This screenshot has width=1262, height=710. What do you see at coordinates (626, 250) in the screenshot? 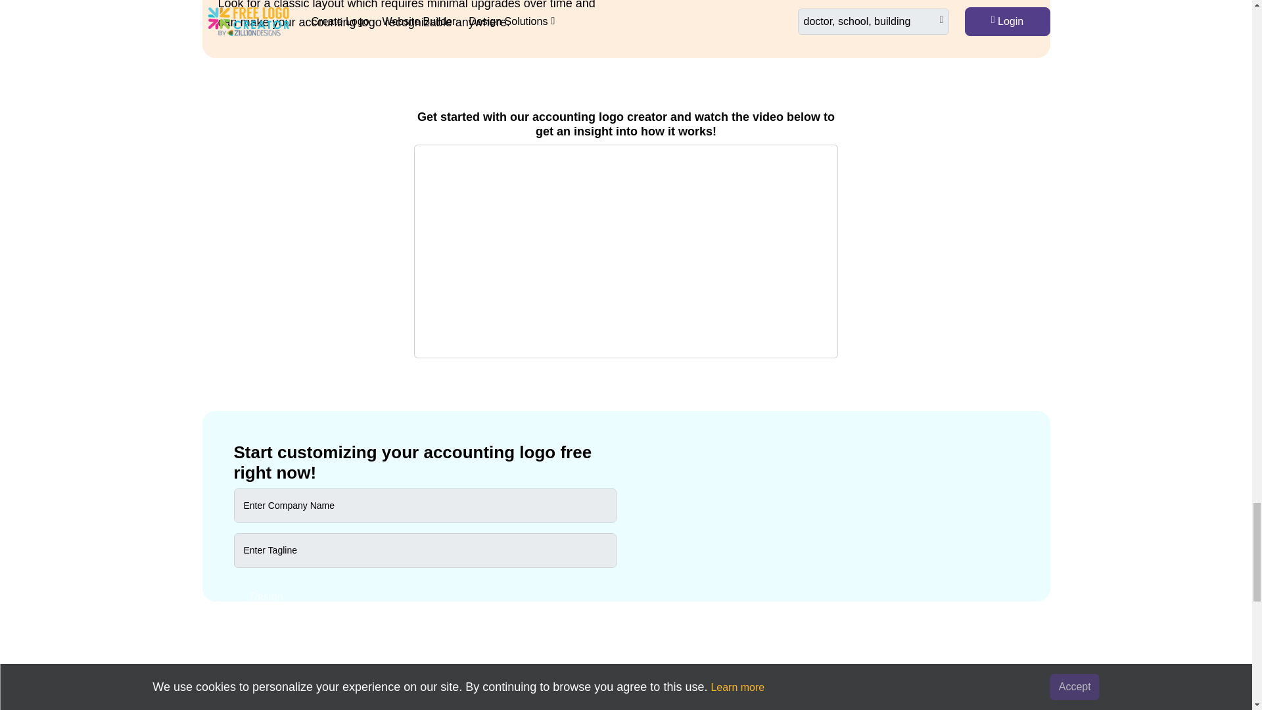
I see `YouTube video player` at bounding box center [626, 250].